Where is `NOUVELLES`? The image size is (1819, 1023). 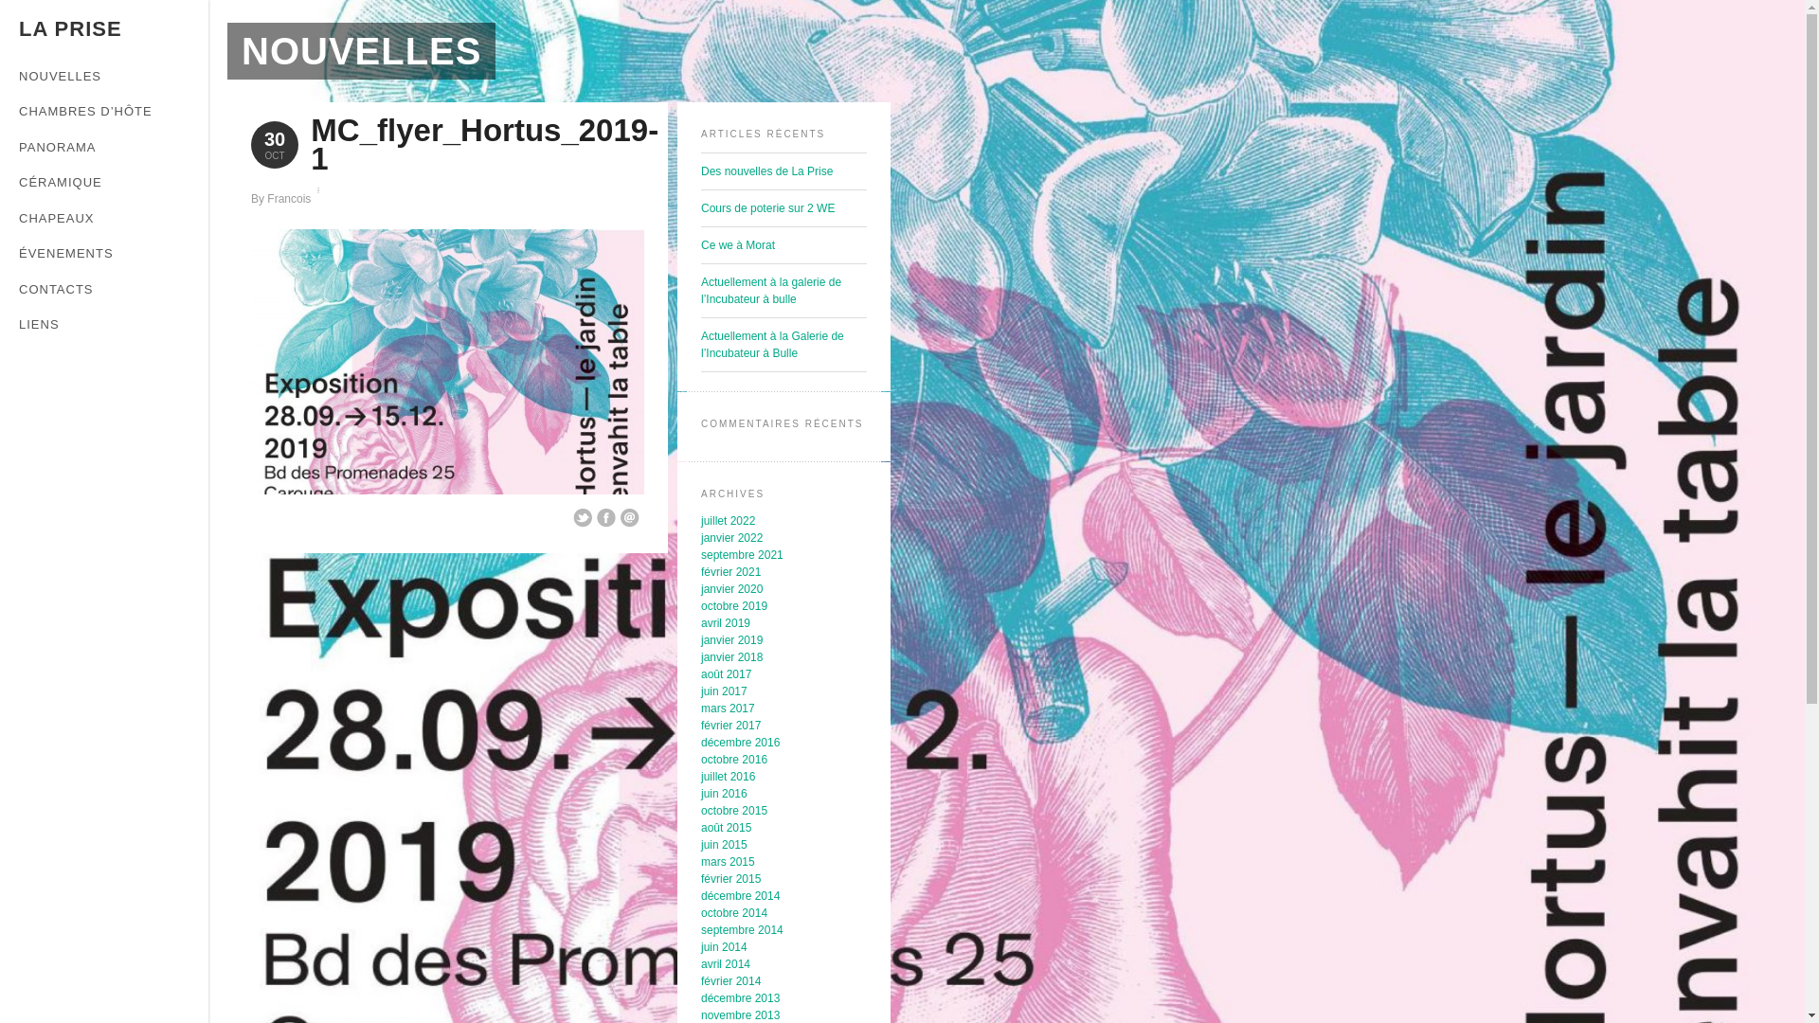
NOUVELLES is located at coordinates (362, 51).